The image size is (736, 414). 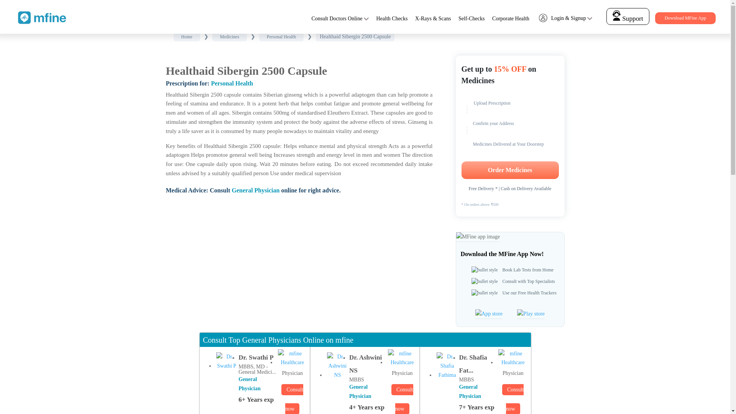 I want to click on Consult Doctors Online, so click(x=337, y=18).